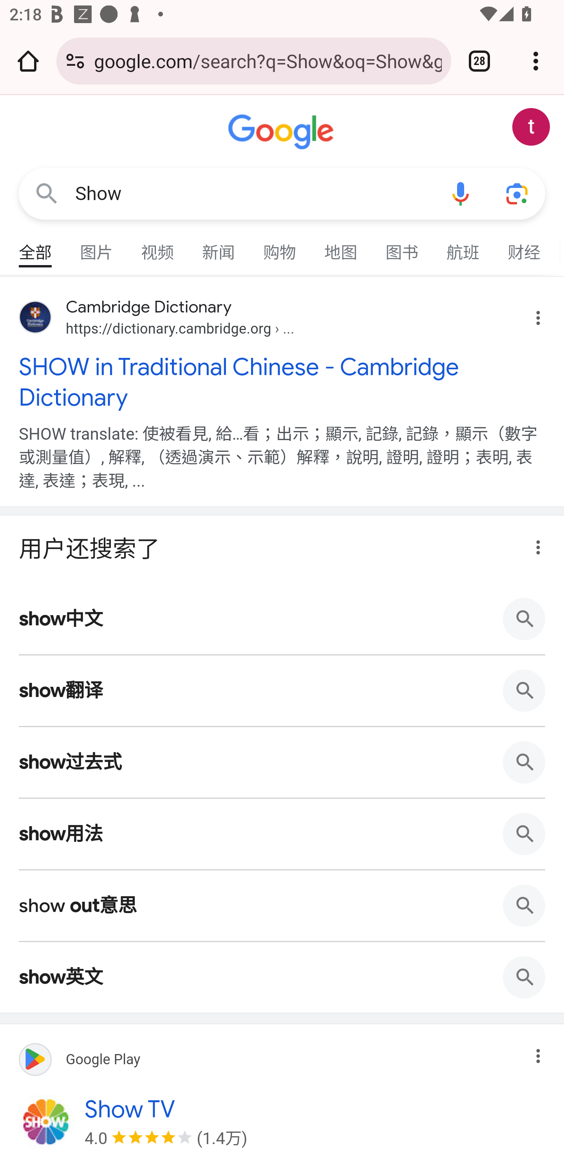 This screenshot has width=564, height=1159. What do you see at coordinates (282, 761) in the screenshot?
I see `show过去式` at bounding box center [282, 761].